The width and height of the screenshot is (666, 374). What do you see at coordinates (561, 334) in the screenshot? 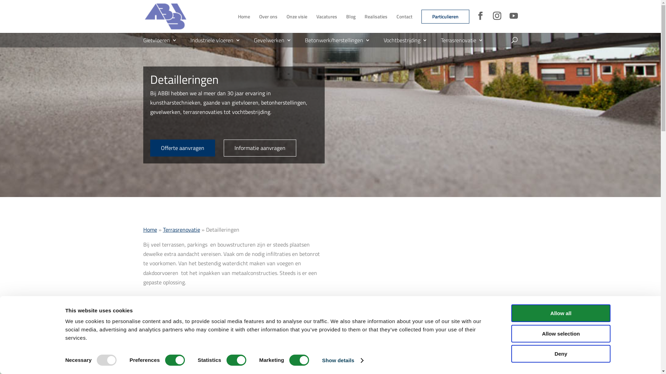
I see `Allow selection` at bounding box center [561, 334].